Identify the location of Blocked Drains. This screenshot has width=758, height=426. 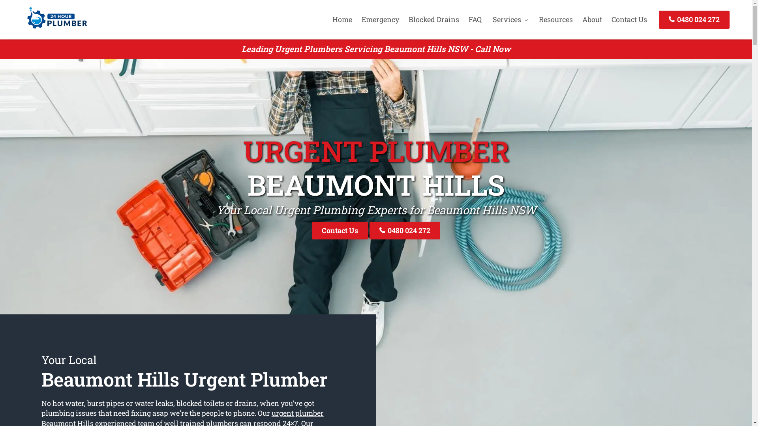
(434, 19).